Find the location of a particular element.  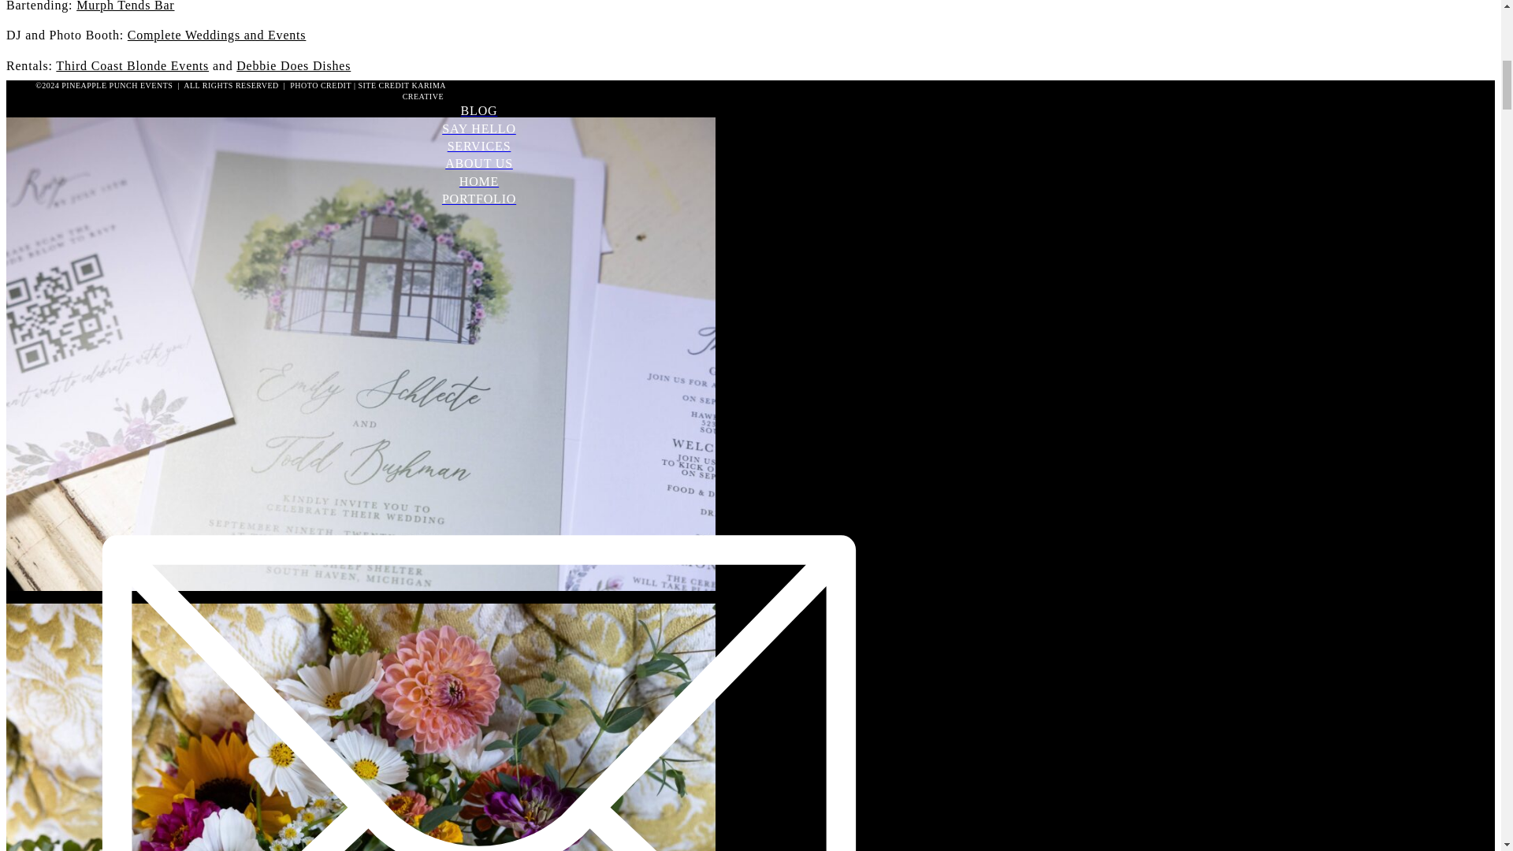

ABOUT US is located at coordinates (478, 164).